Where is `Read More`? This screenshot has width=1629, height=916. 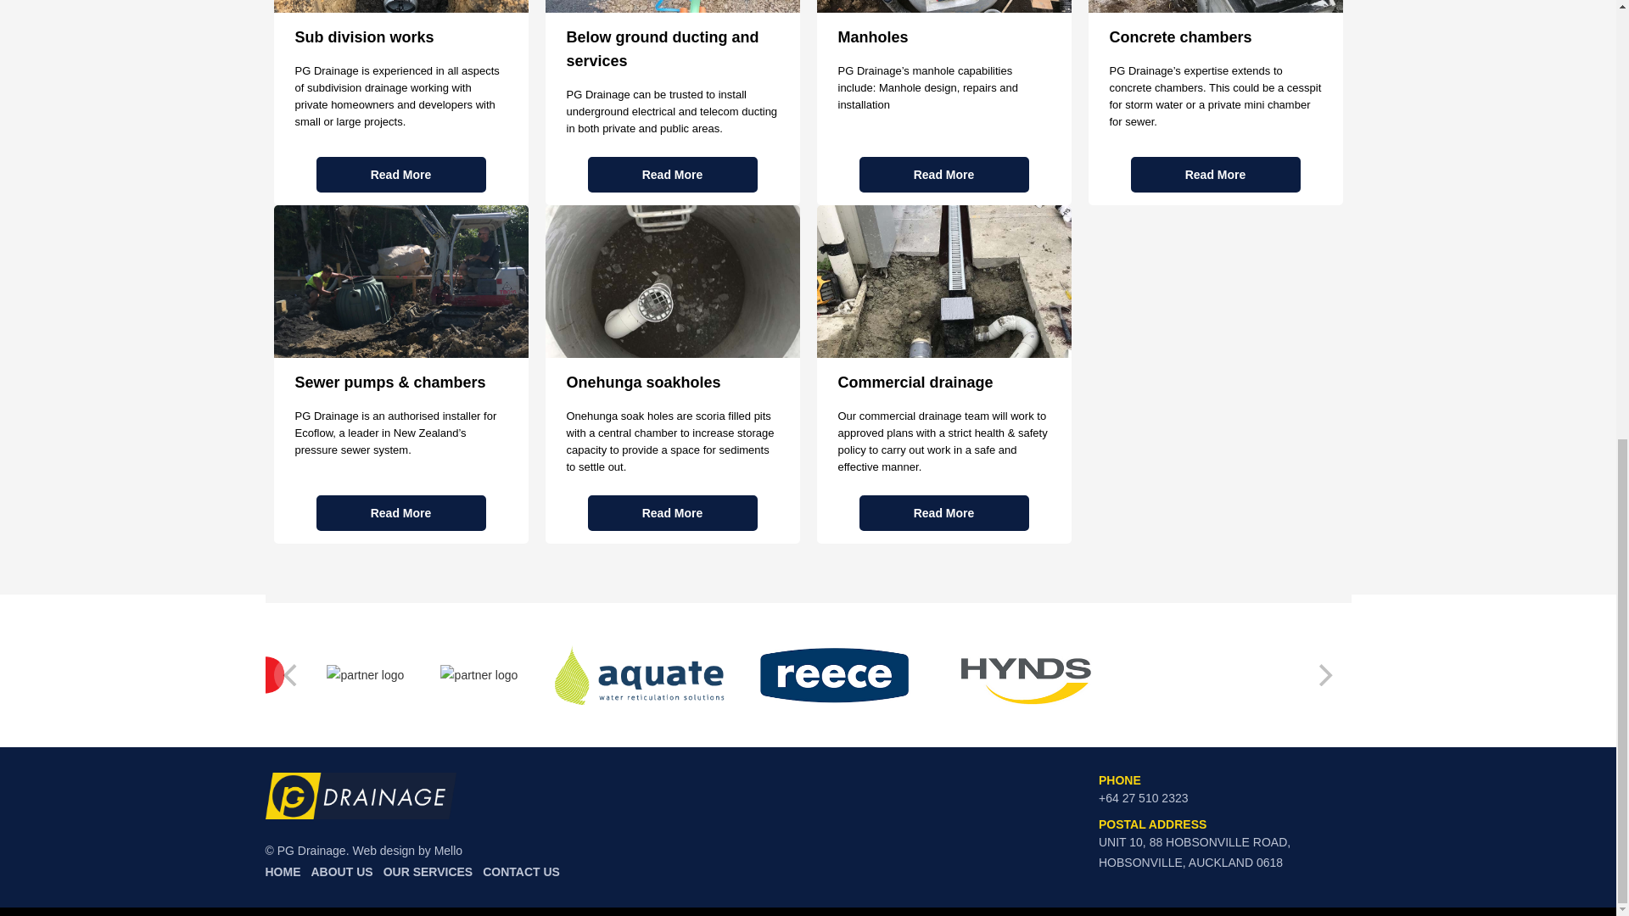 Read More is located at coordinates (1215, 174).